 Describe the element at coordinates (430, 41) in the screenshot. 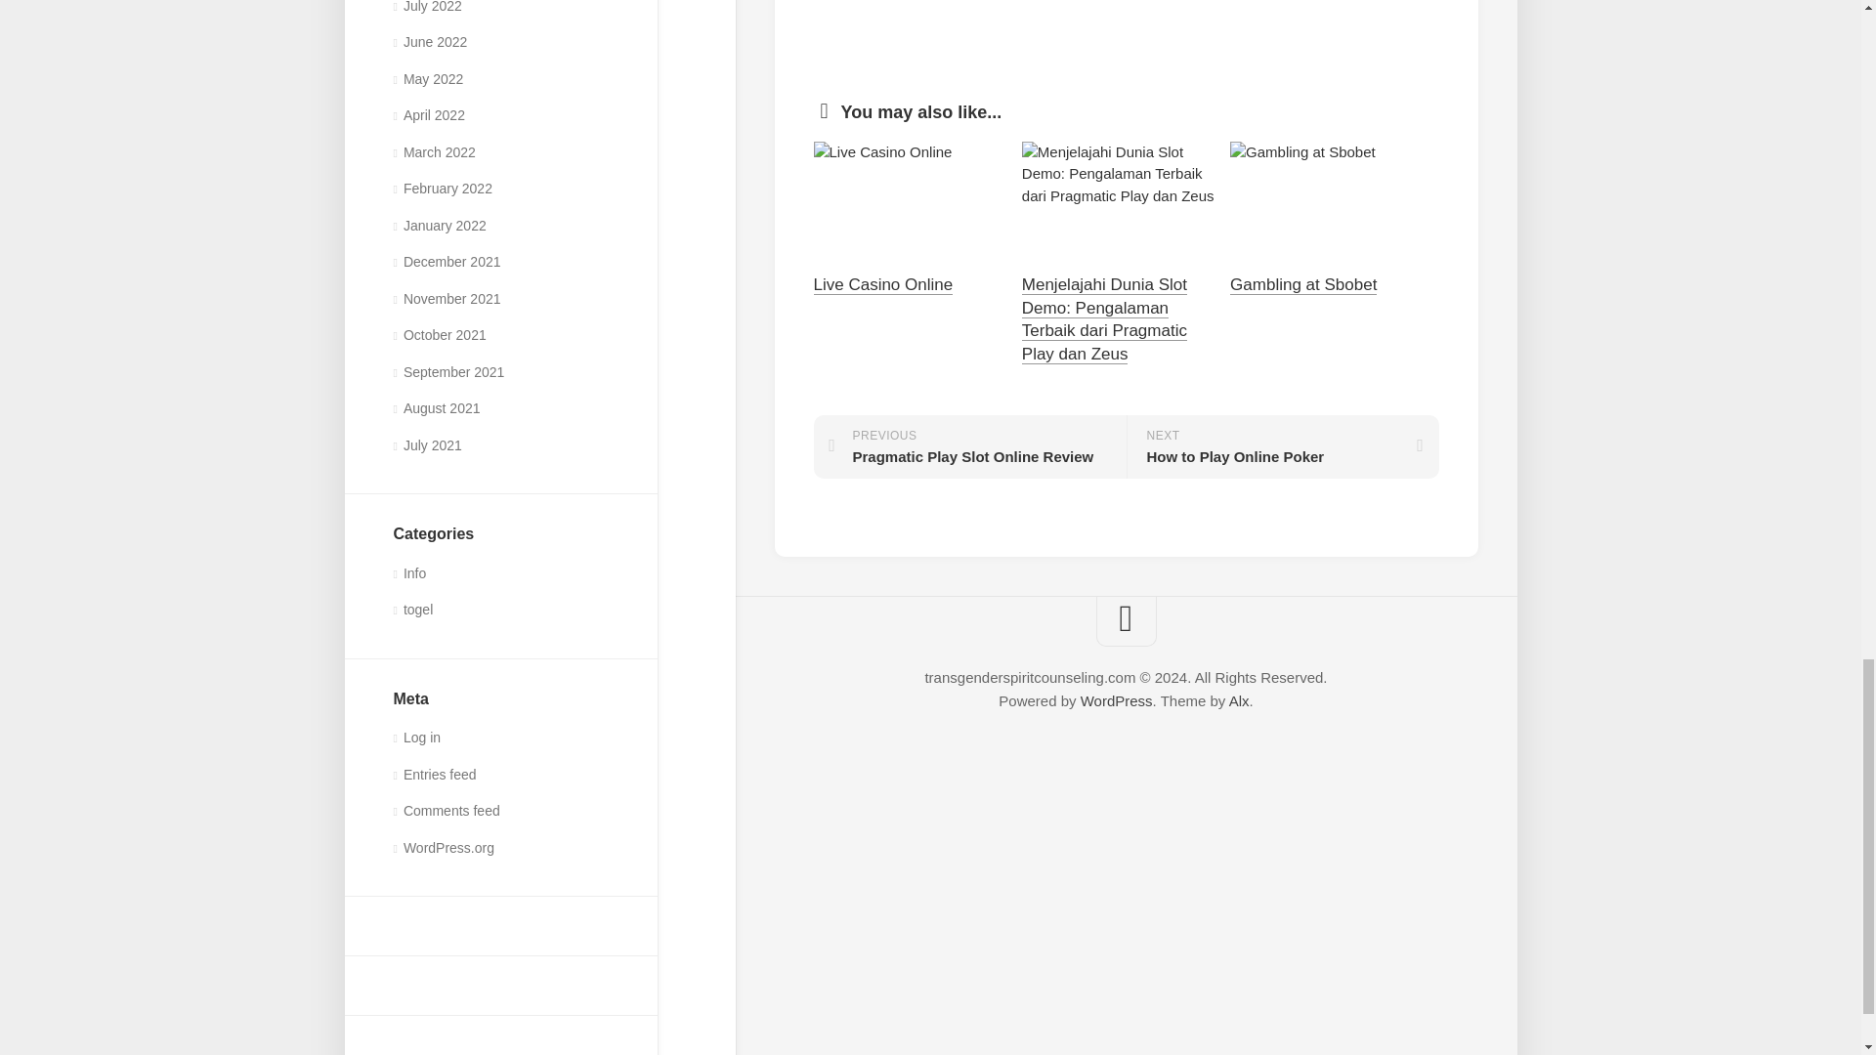

I see `June 2022` at that location.